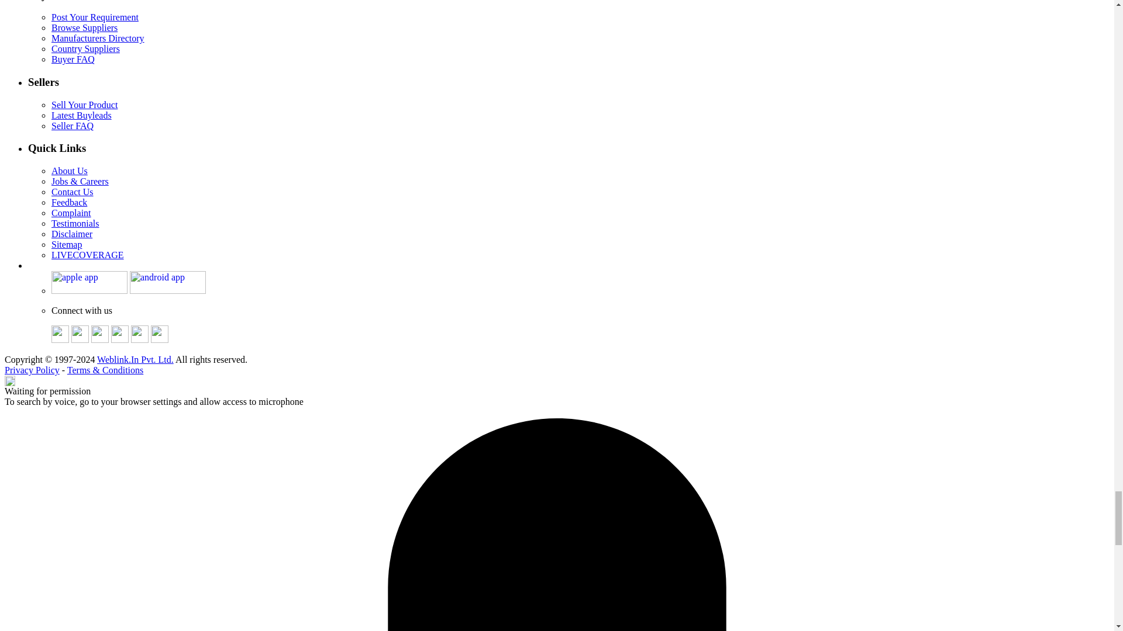 The height and width of the screenshot is (631, 1123). Describe the element at coordinates (60, 339) in the screenshot. I see `Follow us on Facebook` at that location.